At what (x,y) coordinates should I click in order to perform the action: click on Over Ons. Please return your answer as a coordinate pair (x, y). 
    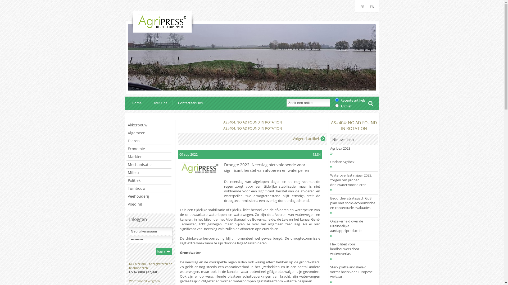
    Looking at the image, I should click on (157, 103).